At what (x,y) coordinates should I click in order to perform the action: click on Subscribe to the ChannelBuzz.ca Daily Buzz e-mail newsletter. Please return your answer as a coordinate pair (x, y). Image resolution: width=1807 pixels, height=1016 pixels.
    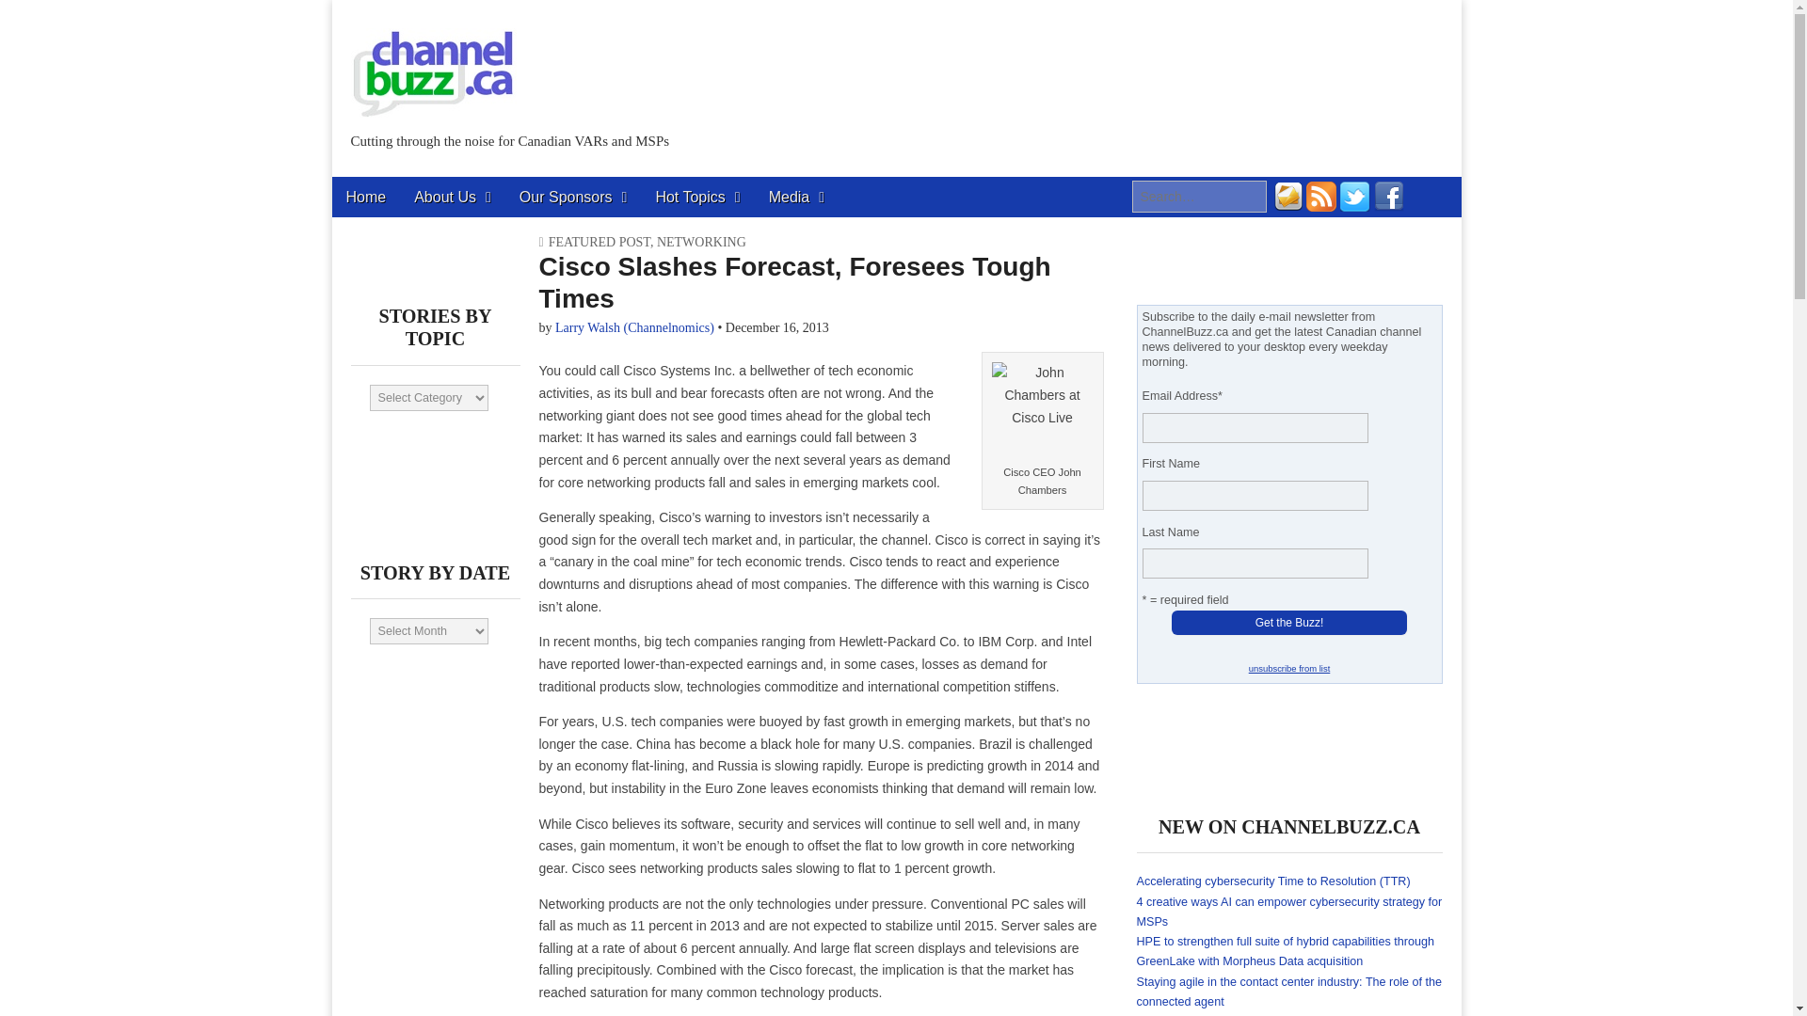
    Looking at the image, I should click on (1287, 206).